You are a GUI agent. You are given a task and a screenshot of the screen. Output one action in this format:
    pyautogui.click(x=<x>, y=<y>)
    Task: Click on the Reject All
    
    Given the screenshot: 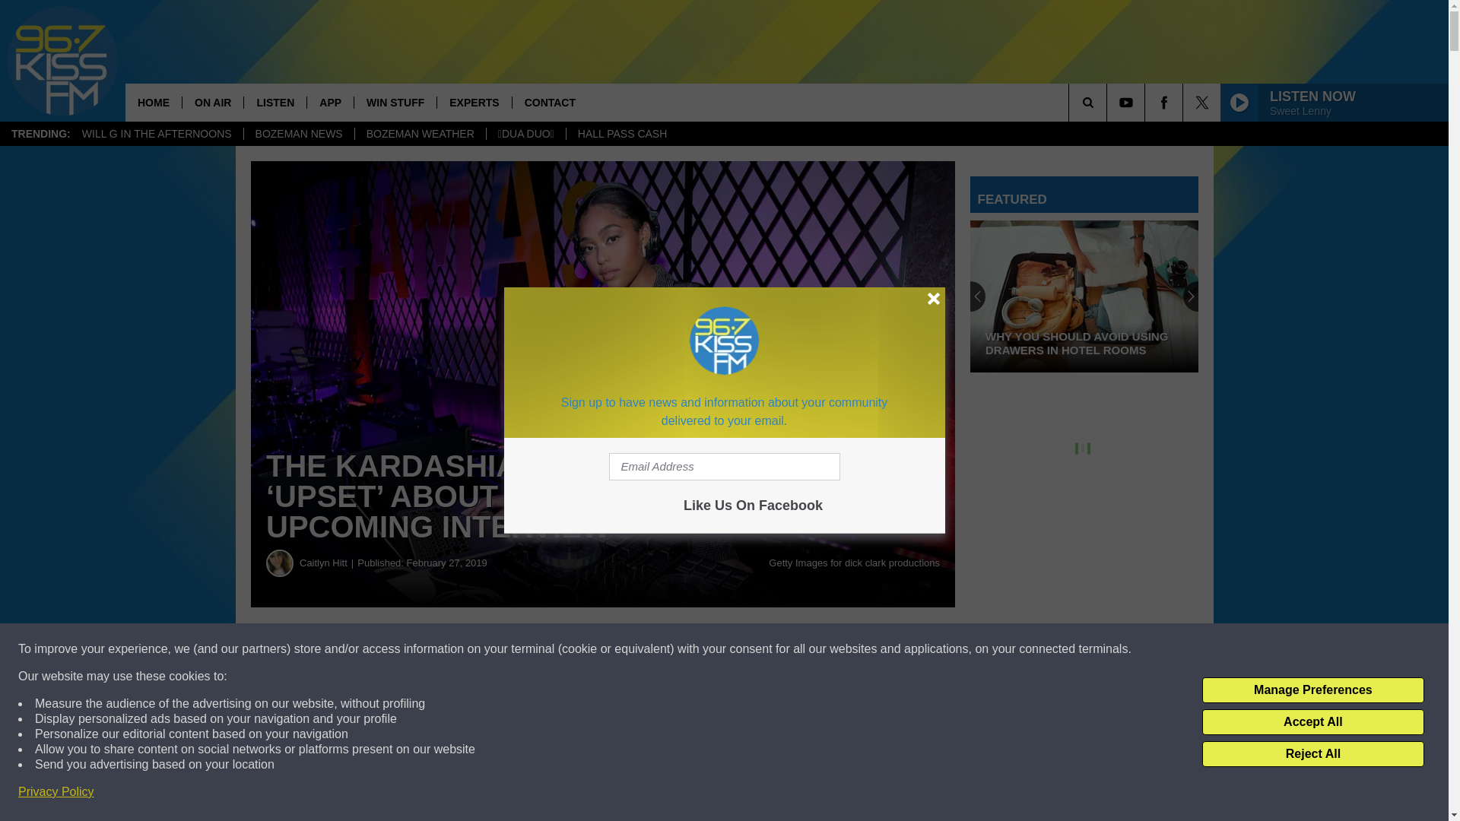 What is the action you would take?
    pyautogui.click(x=1312, y=754)
    